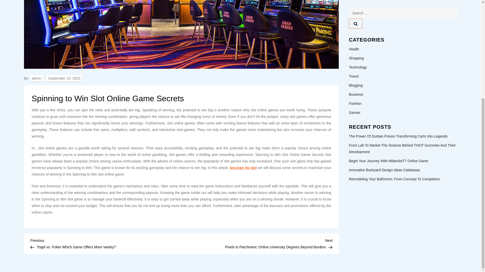 The image size is (485, 272). What do you see at coordinates (384, 79) in the screenshot?
I see `Innovative Backyard Design Ideas Calabasas` at bounding box center [384, 79].